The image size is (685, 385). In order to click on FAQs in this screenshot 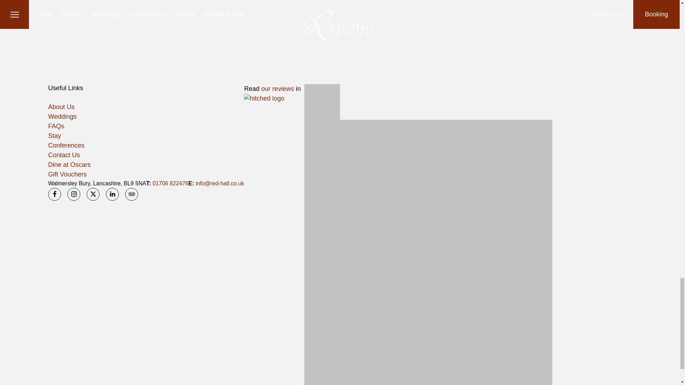, I will do `click(56, 126)`.